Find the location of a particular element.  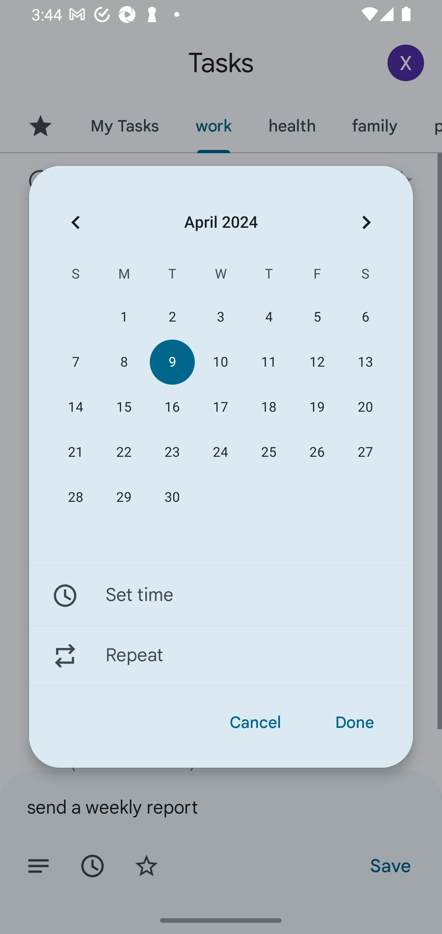

14 14 April 2024 is located at coordinates (76, 407).